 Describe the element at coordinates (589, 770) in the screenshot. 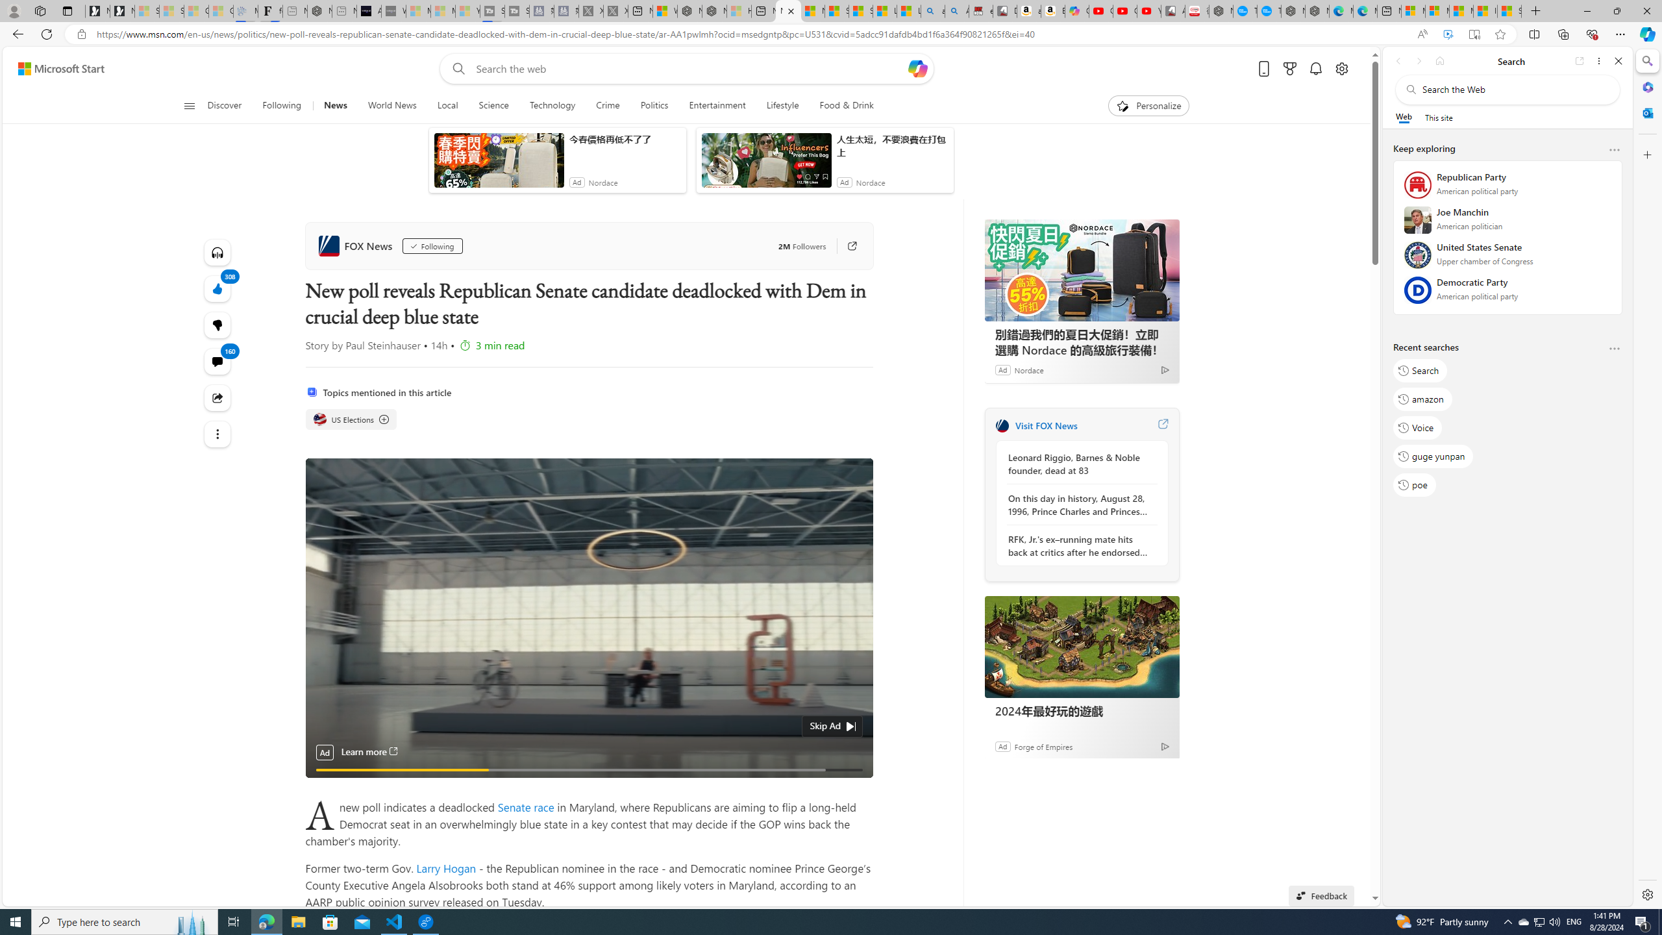

I see `video progress bar` at that location.